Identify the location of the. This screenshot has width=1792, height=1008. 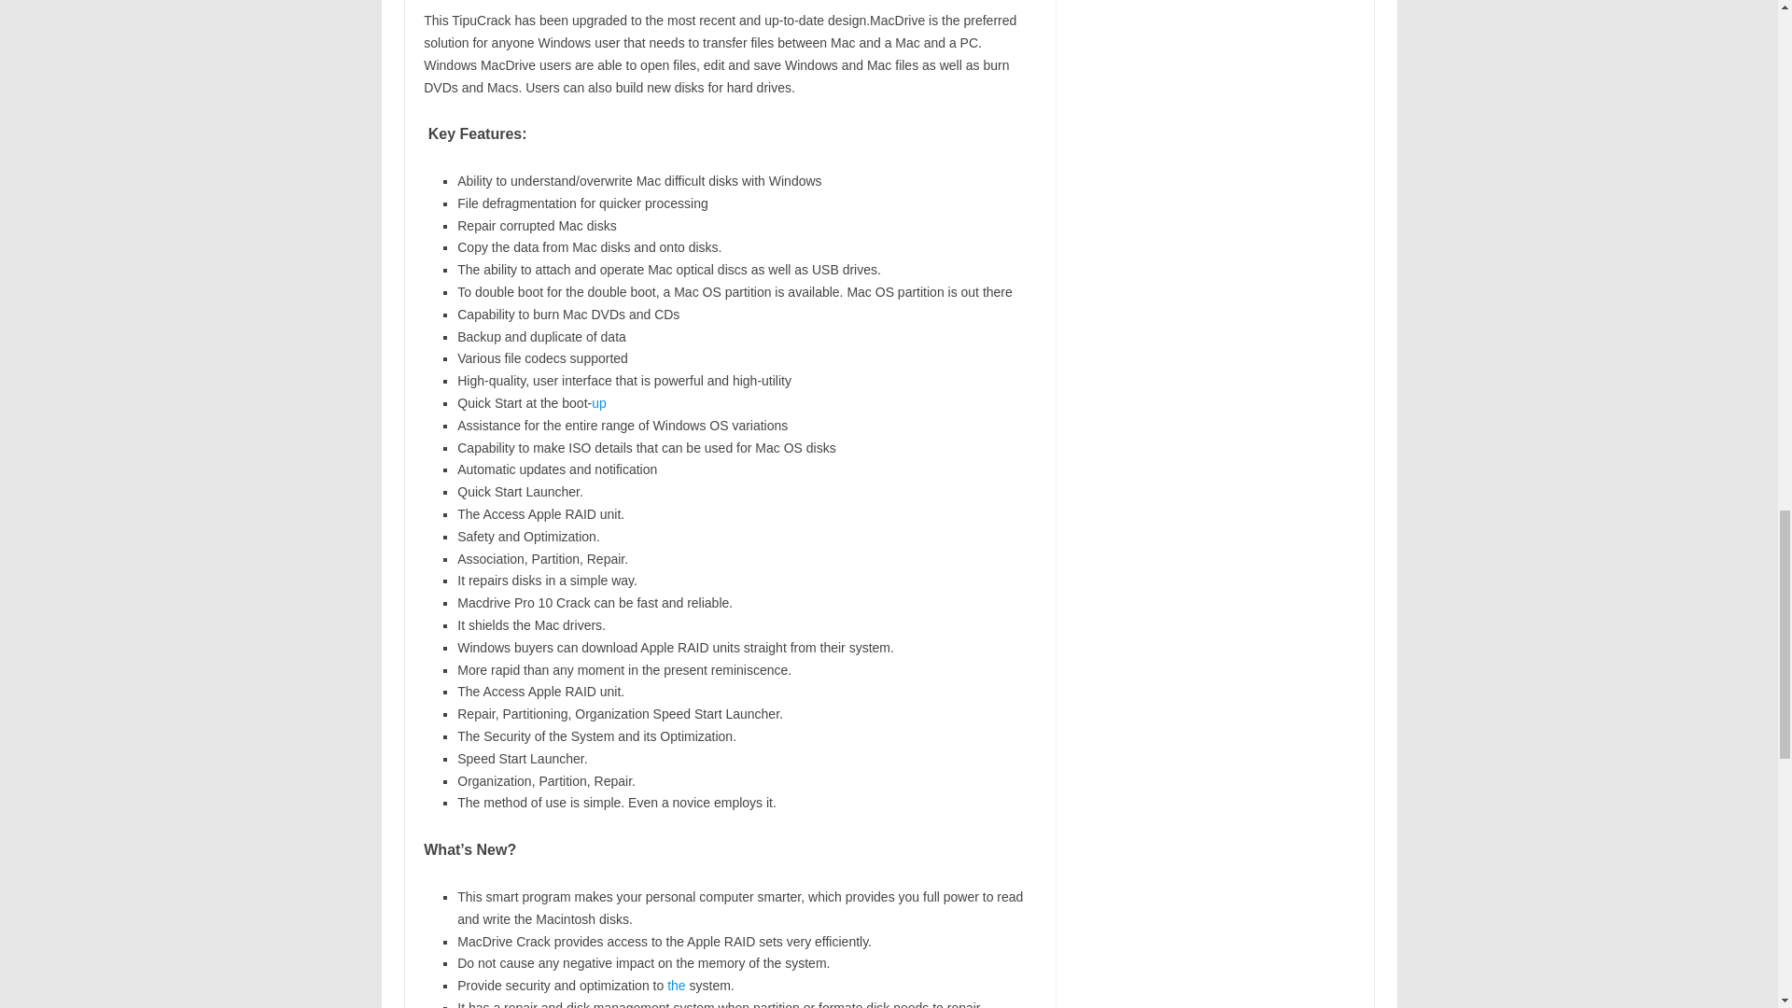
(676, 985).